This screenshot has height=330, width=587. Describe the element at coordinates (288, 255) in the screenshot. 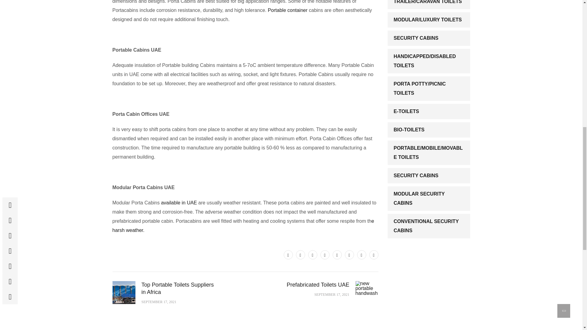

I see `Twitter` at that location.